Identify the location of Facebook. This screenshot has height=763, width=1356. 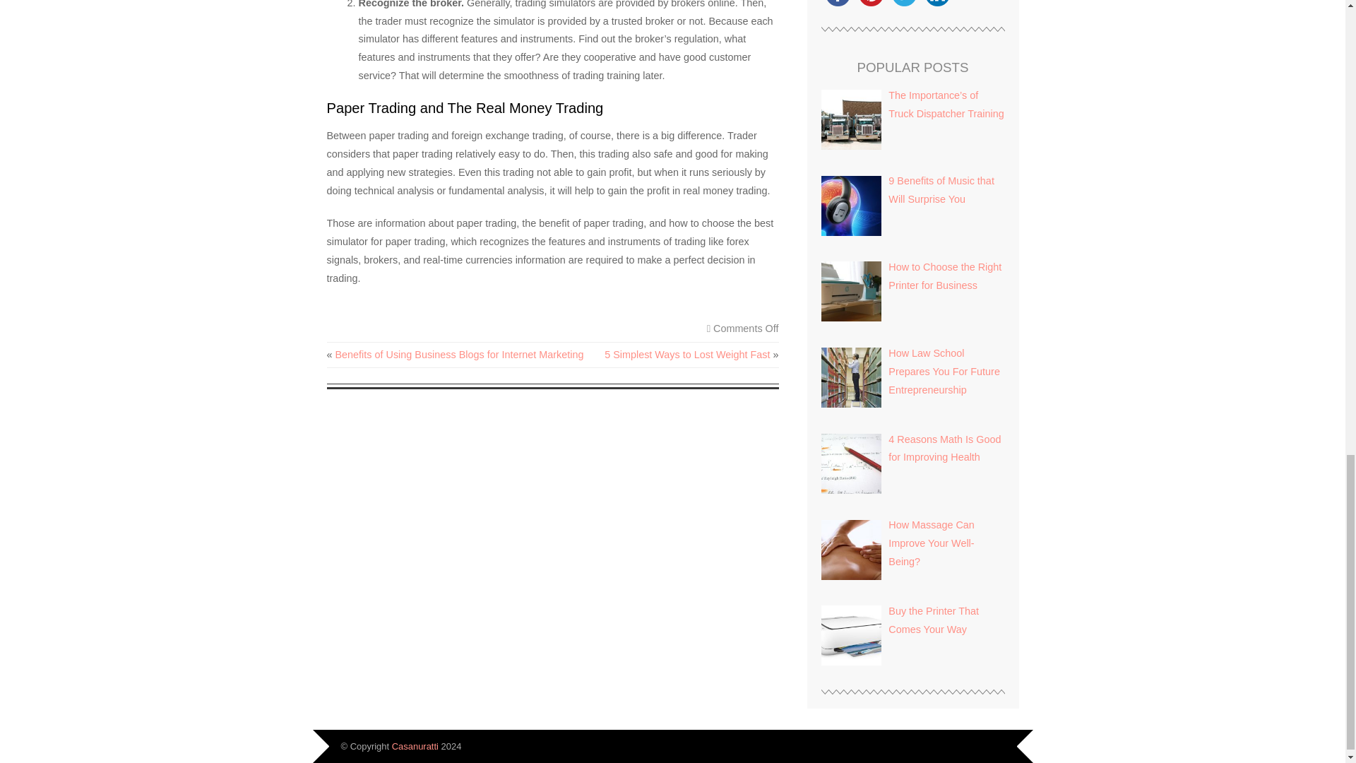
(837, 6).